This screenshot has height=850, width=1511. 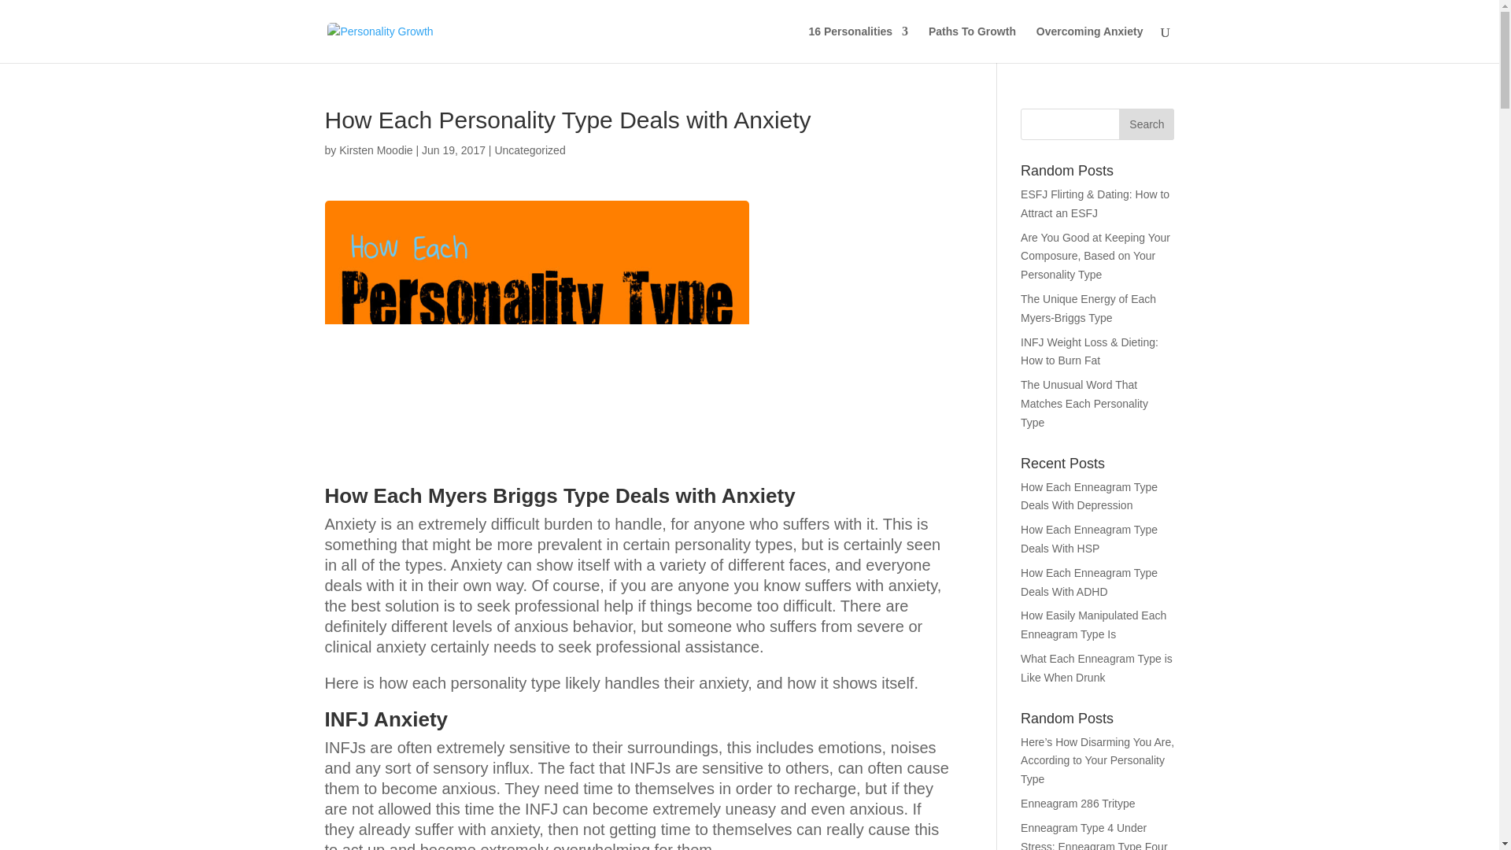 I want to click on 16 Personalities, so click(x=858, y=44).